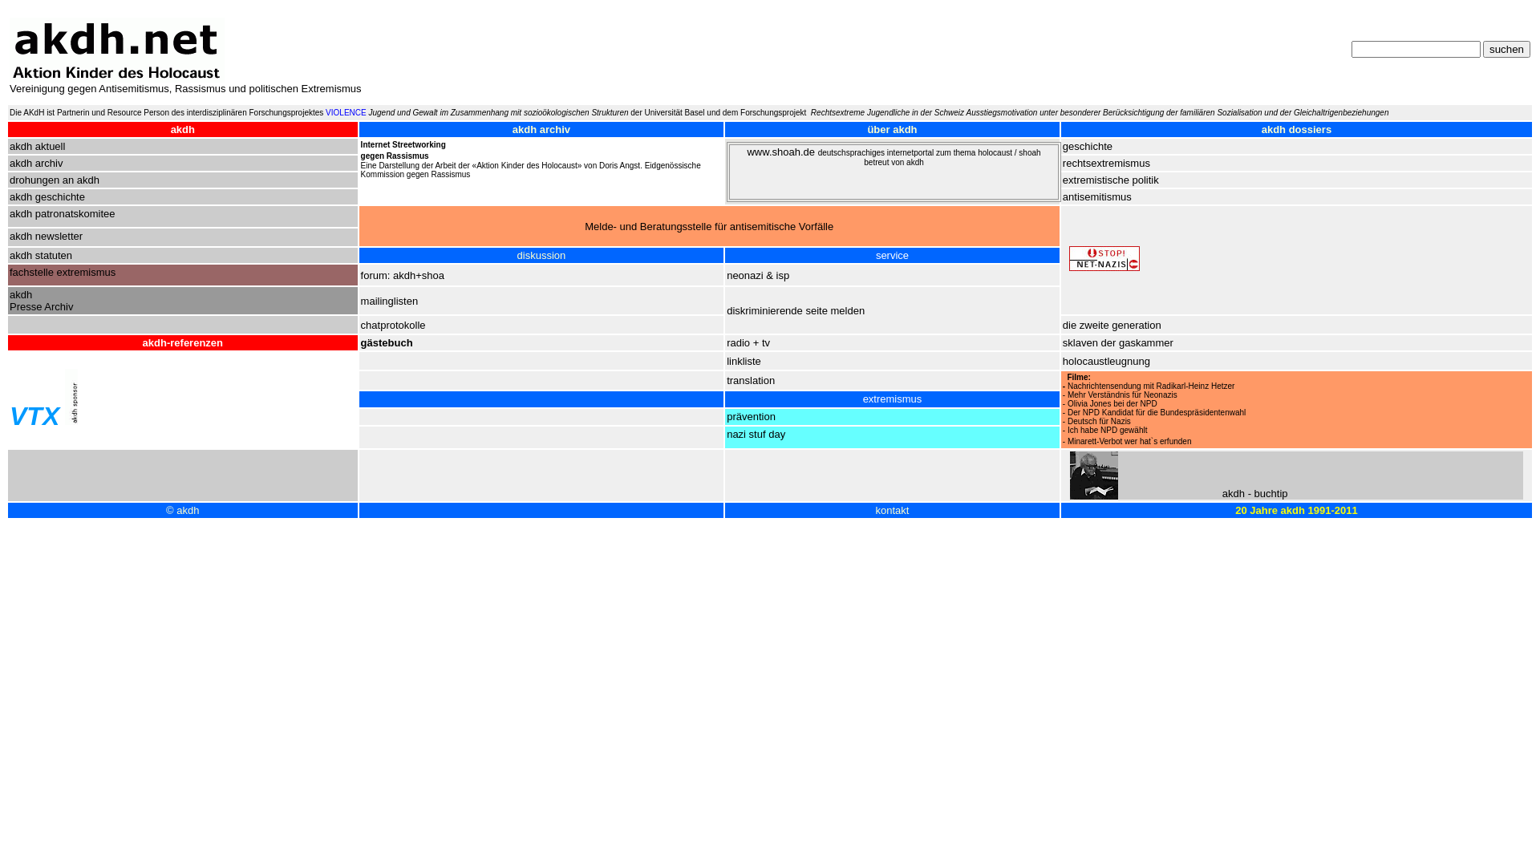 The image size is (1540, 866). What do you see at coordinates (1088, 146) in the screenshot?
I see `geschichte` at bounding box center [1088, 146].